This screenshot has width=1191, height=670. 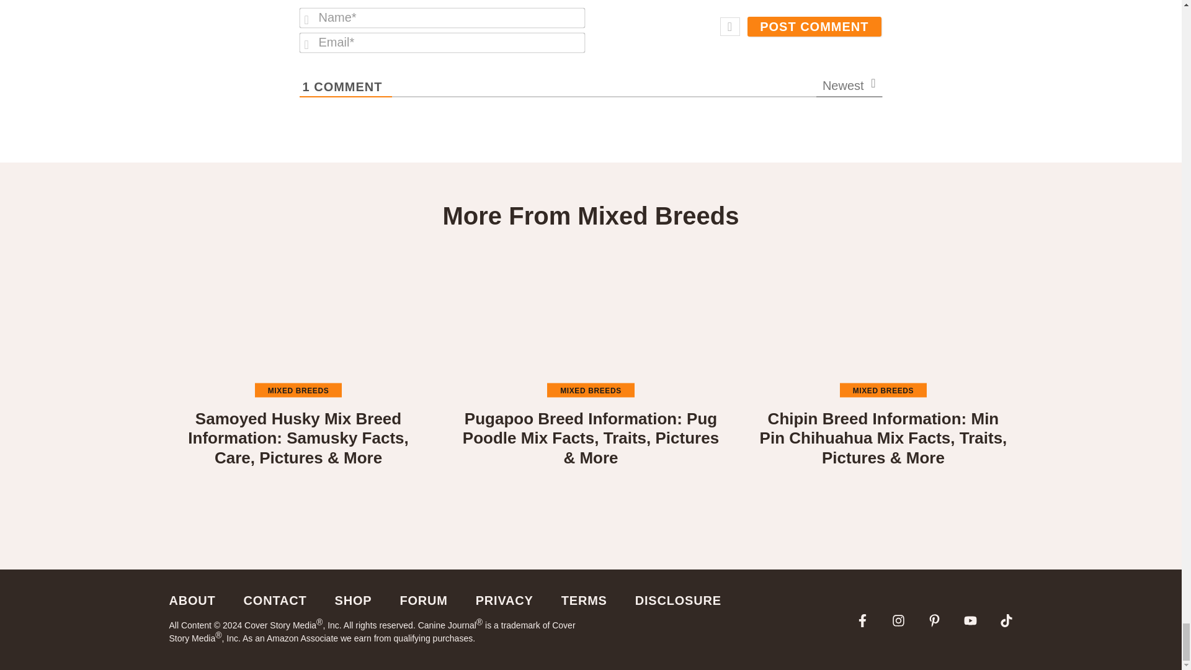 What do you see at coordinates (814, 27) in the screenshot?
I see `Post Comment` at bounding box center [814, 27].